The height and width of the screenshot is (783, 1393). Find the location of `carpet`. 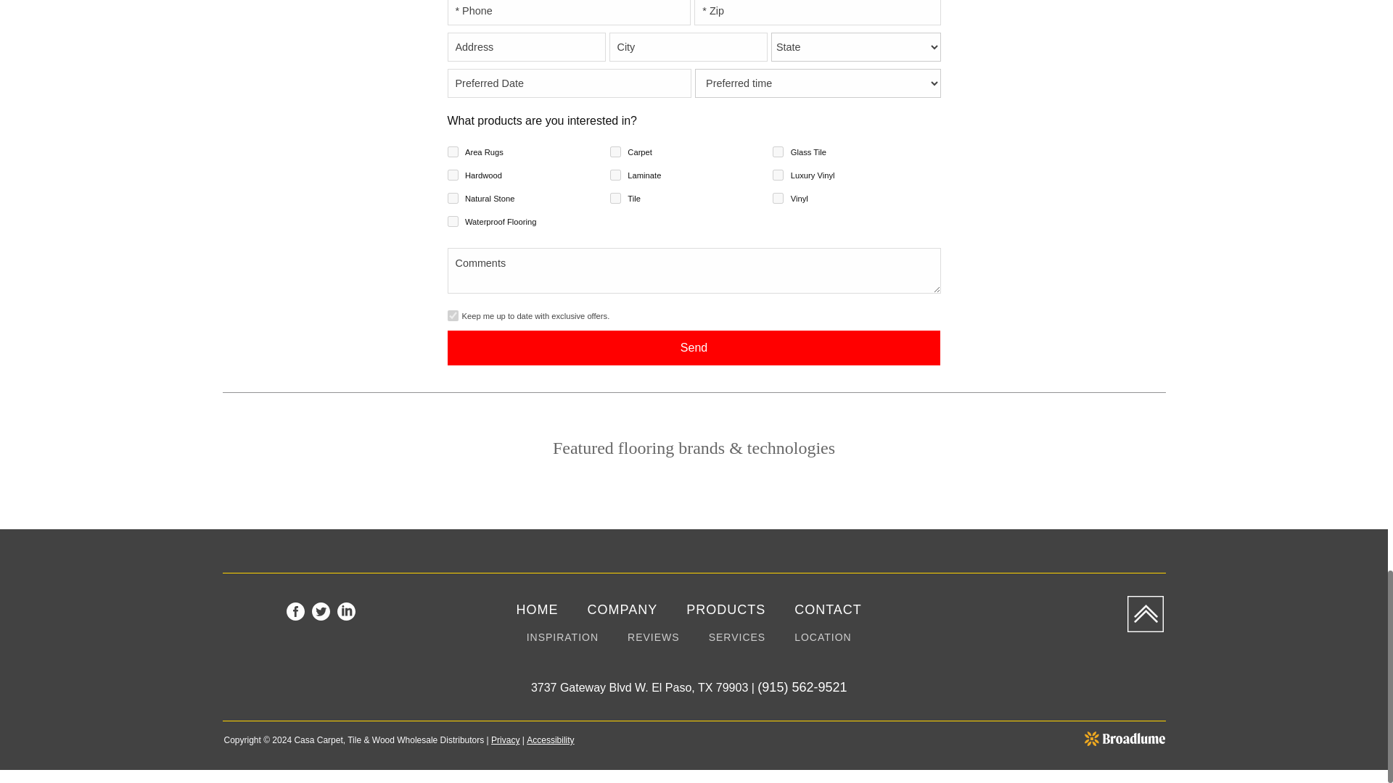

carpet is located at coordinates (615, 152).